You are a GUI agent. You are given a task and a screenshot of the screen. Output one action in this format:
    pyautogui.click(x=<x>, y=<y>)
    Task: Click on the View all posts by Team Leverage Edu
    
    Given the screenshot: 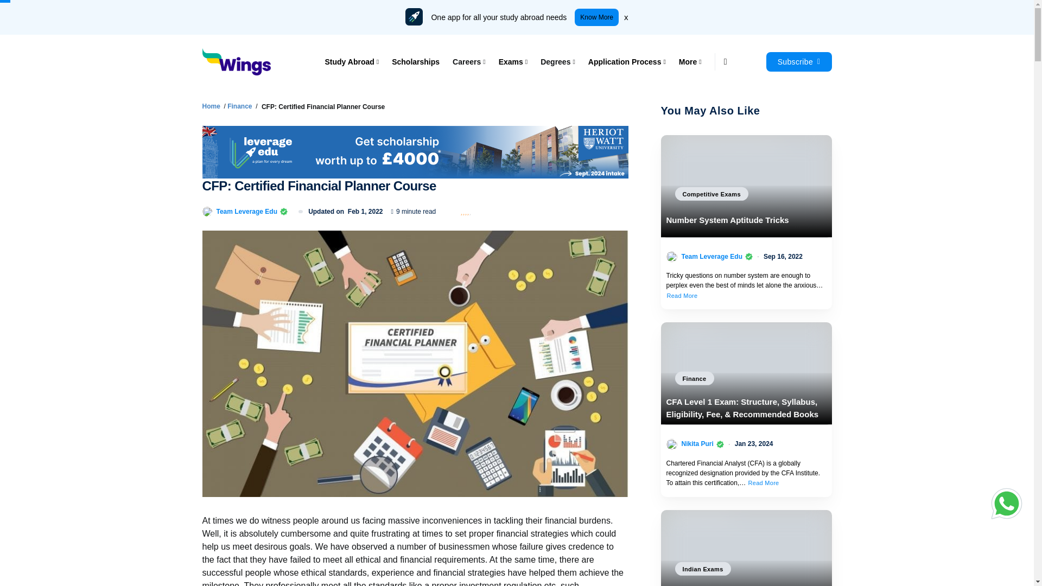 What is the action you would take?
    pyautogui.click(x=246, y=211)
    